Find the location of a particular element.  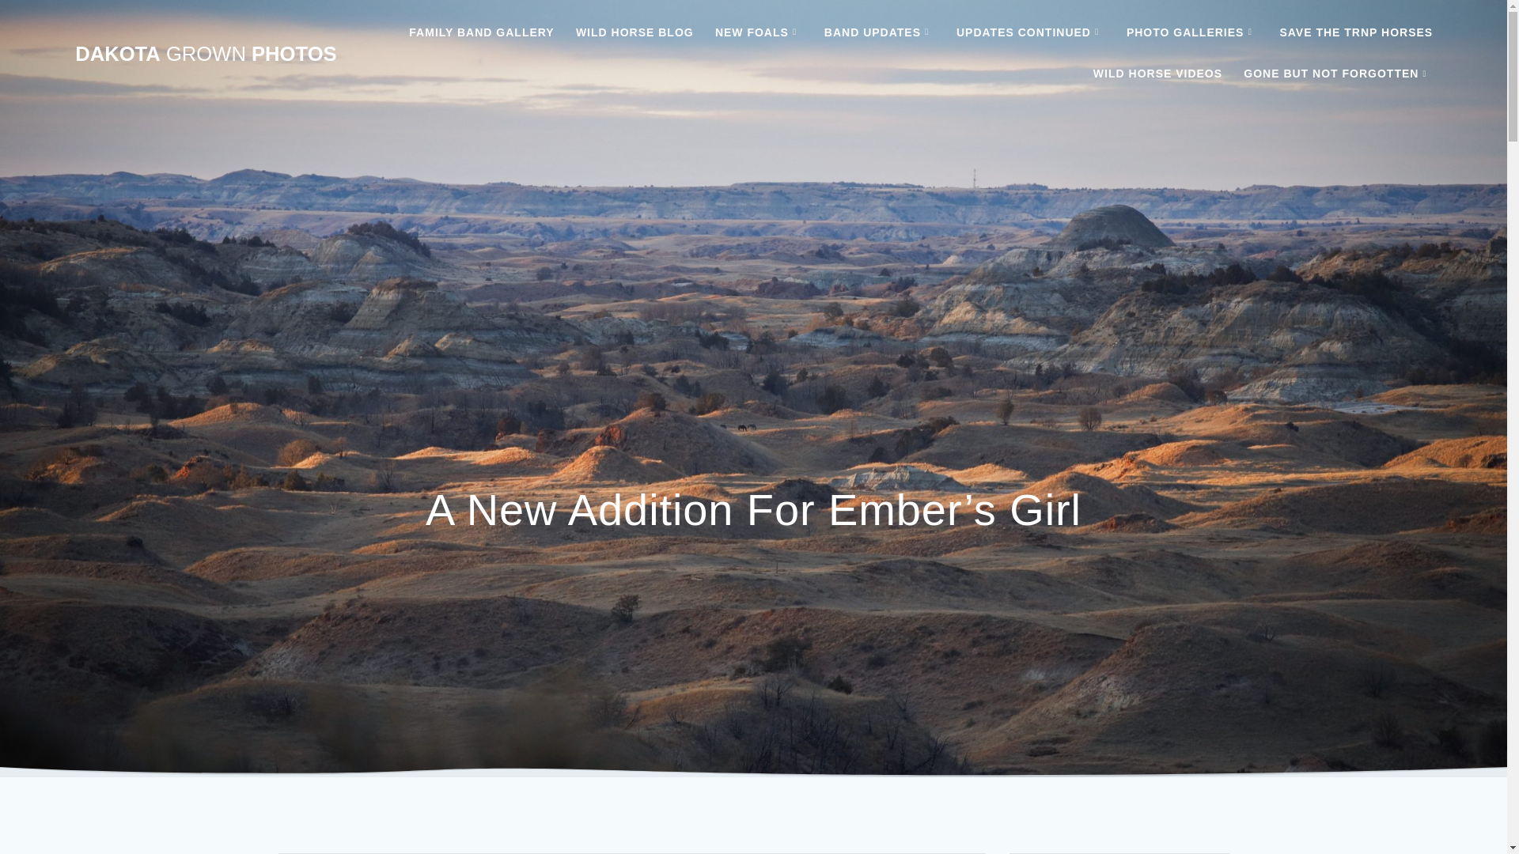

UPDATES CONTINUED is located at coordinates (1031, 33).